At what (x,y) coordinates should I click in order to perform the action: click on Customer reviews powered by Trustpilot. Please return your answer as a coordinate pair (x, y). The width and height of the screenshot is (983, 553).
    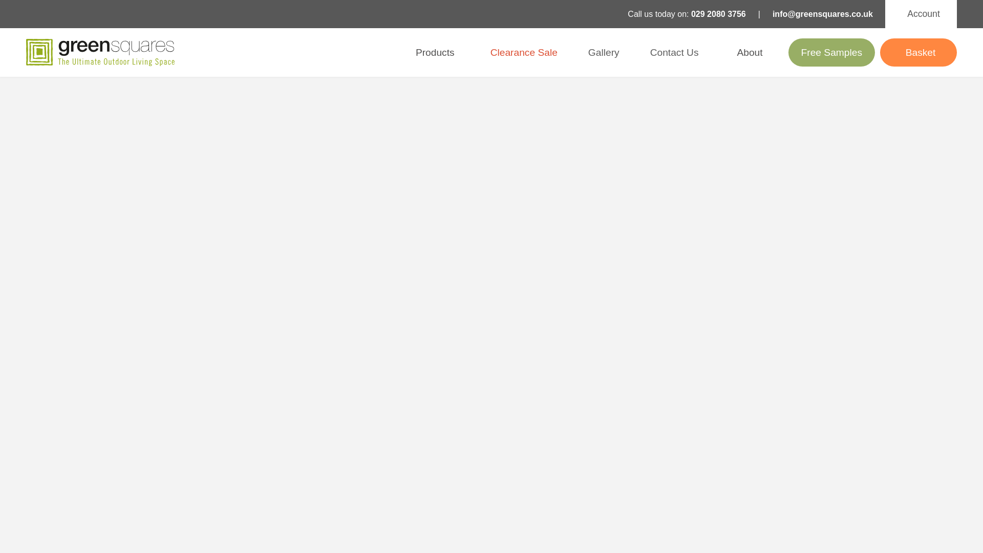
    Looking at the image, I should click on (287, 52).